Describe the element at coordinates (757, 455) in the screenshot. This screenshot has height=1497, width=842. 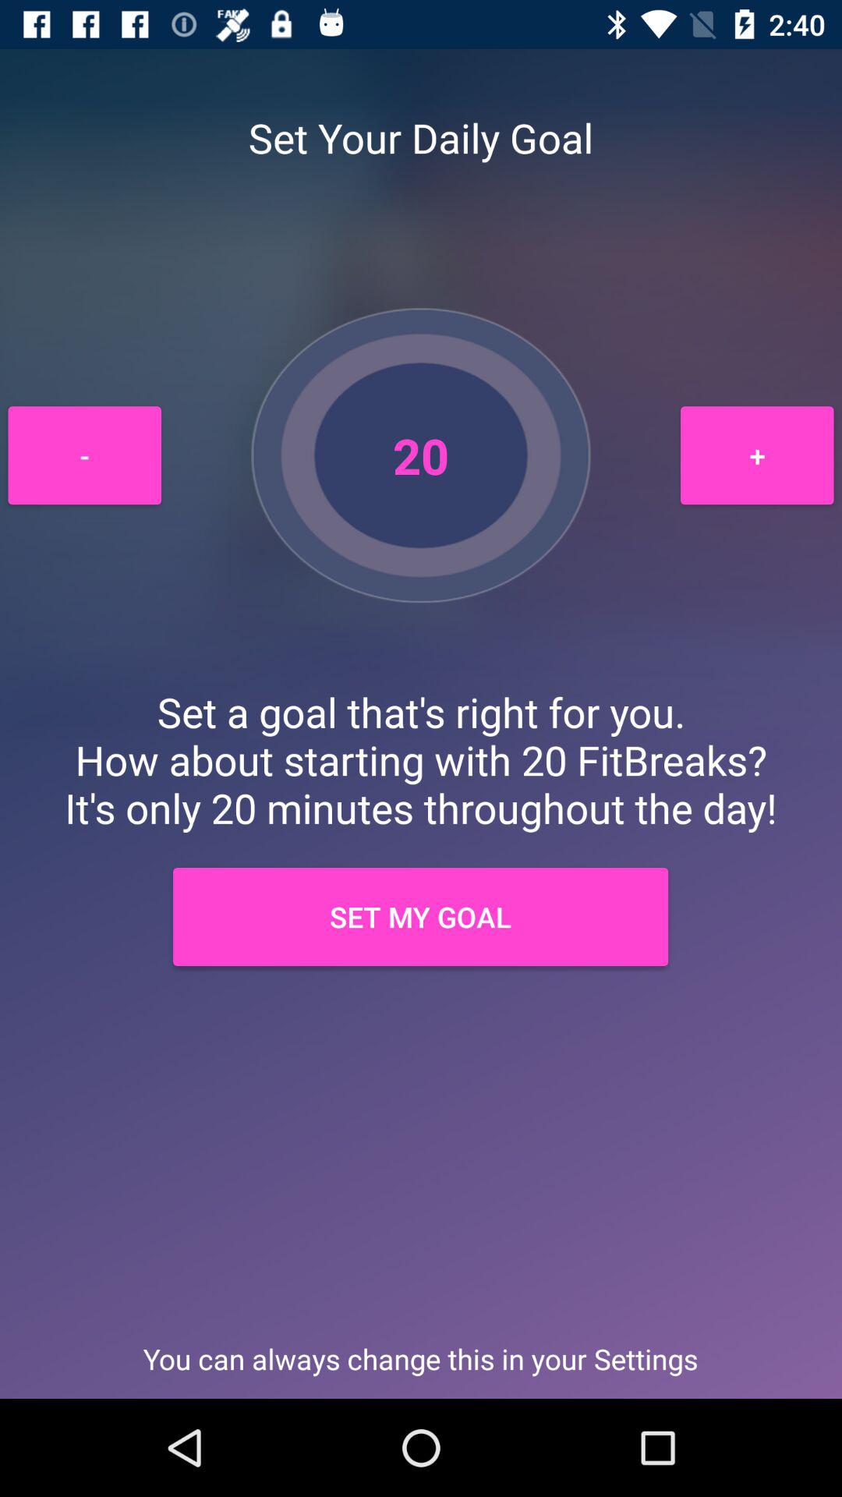
I see `turn on the + icon` at that location.